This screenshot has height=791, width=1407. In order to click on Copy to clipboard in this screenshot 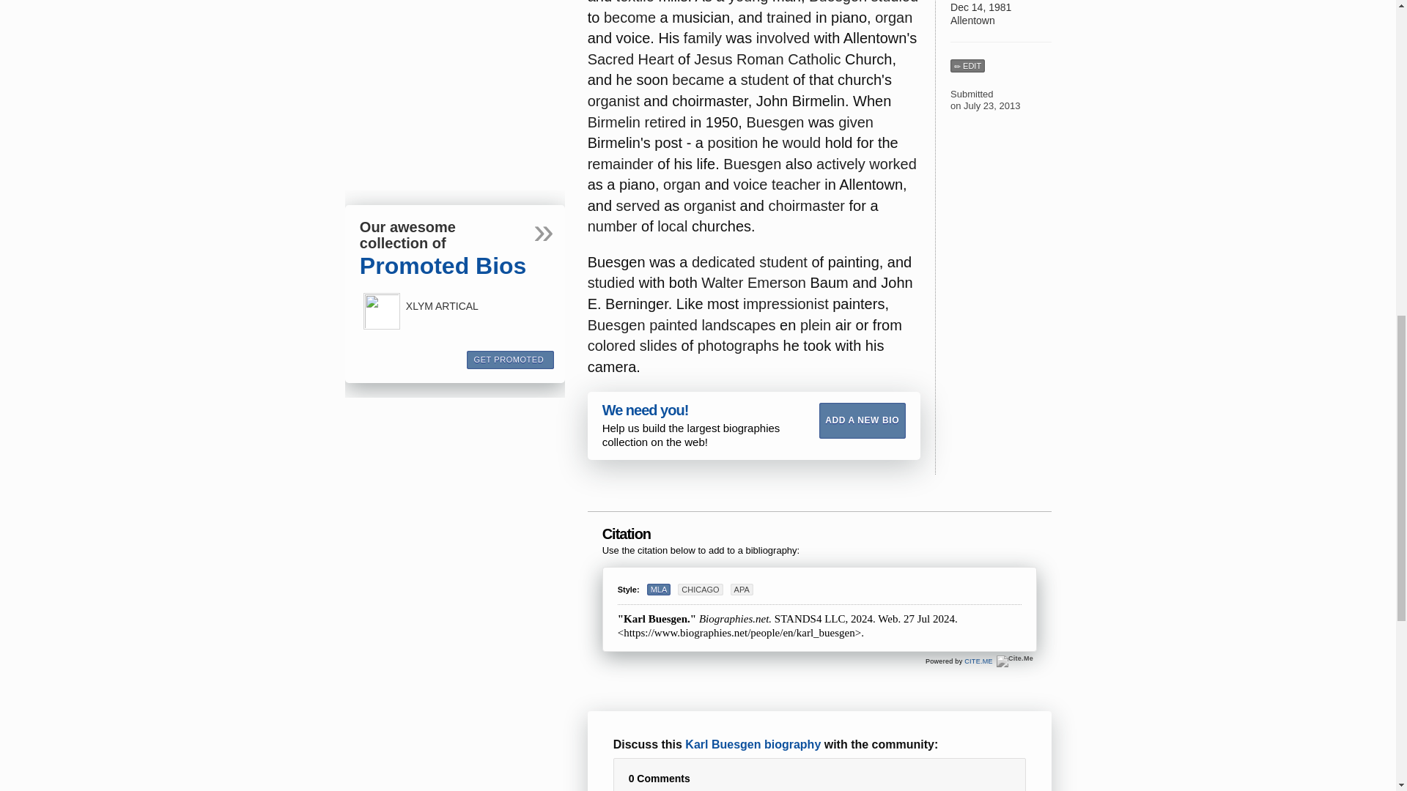, I will do `click(1025, 584)`.